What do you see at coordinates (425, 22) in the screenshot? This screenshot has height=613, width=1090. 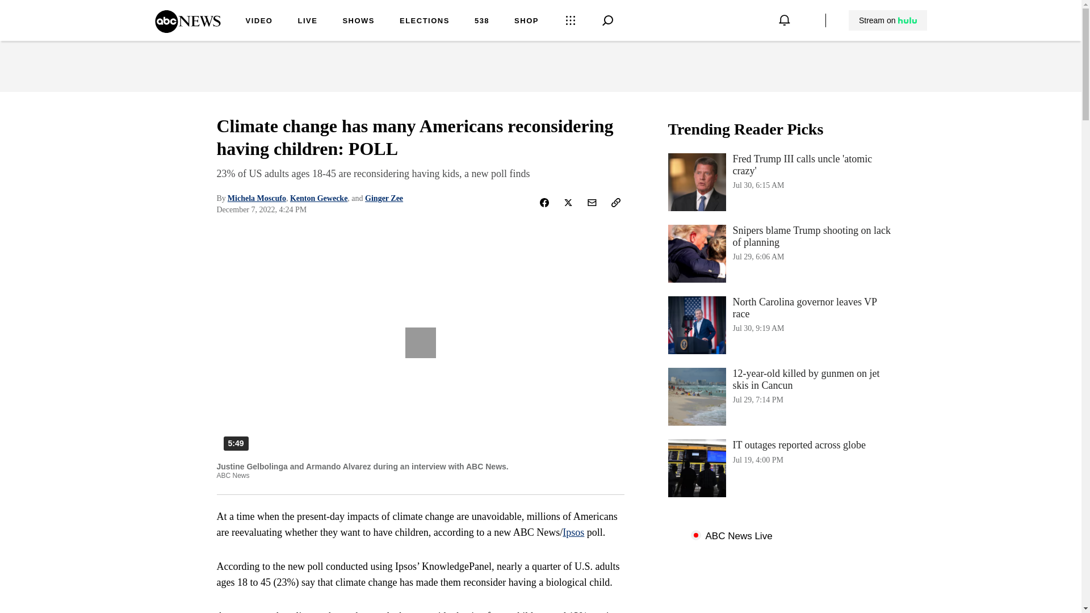 I see `Stream on` at bounding box center [425, 22].